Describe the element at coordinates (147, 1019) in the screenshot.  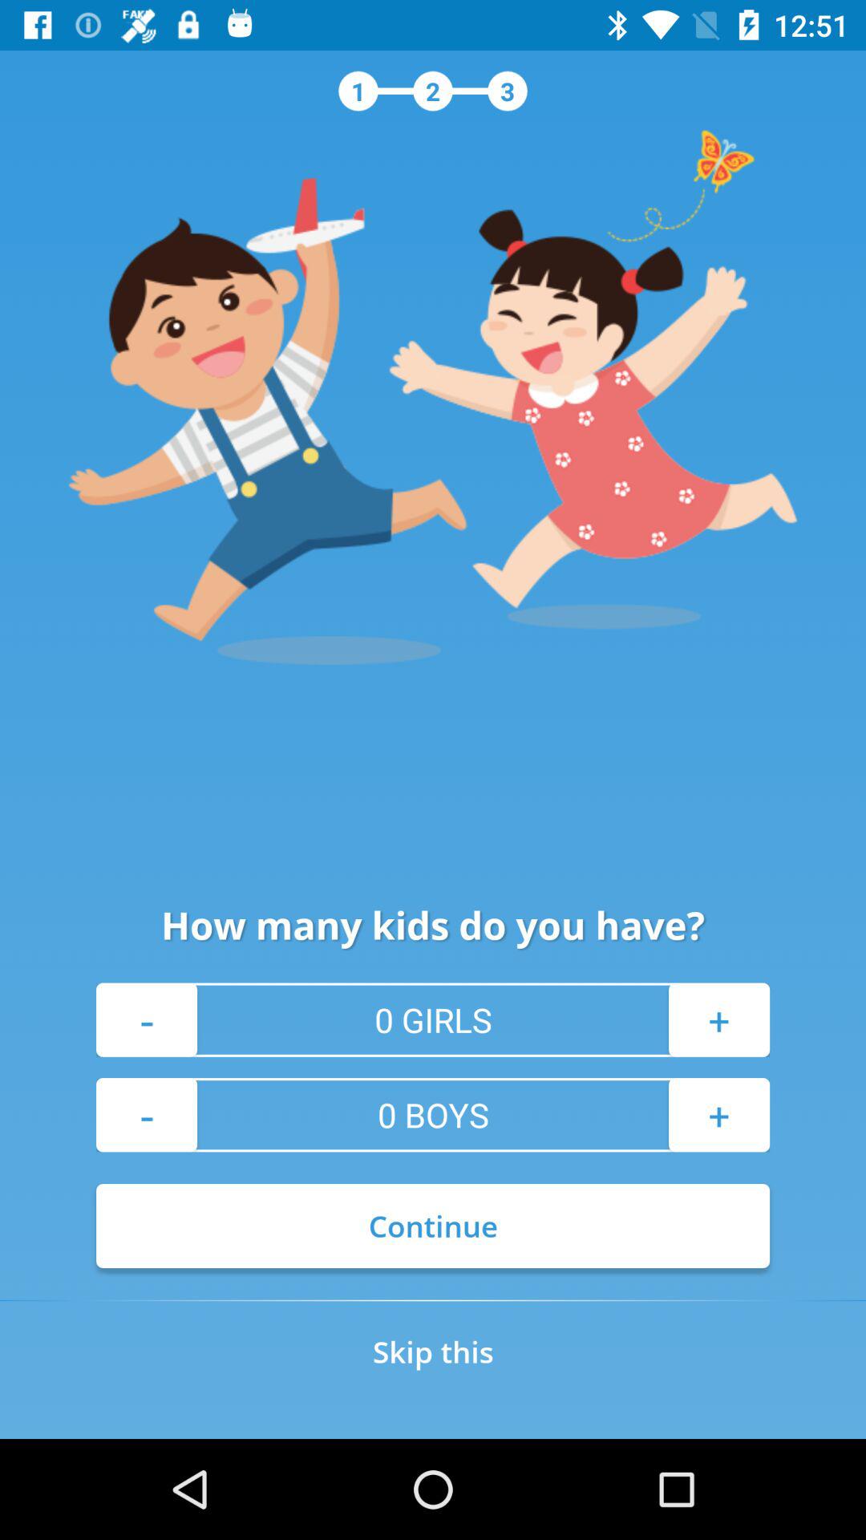
I see `tap icon to the left of 0 girls icon` at that location.